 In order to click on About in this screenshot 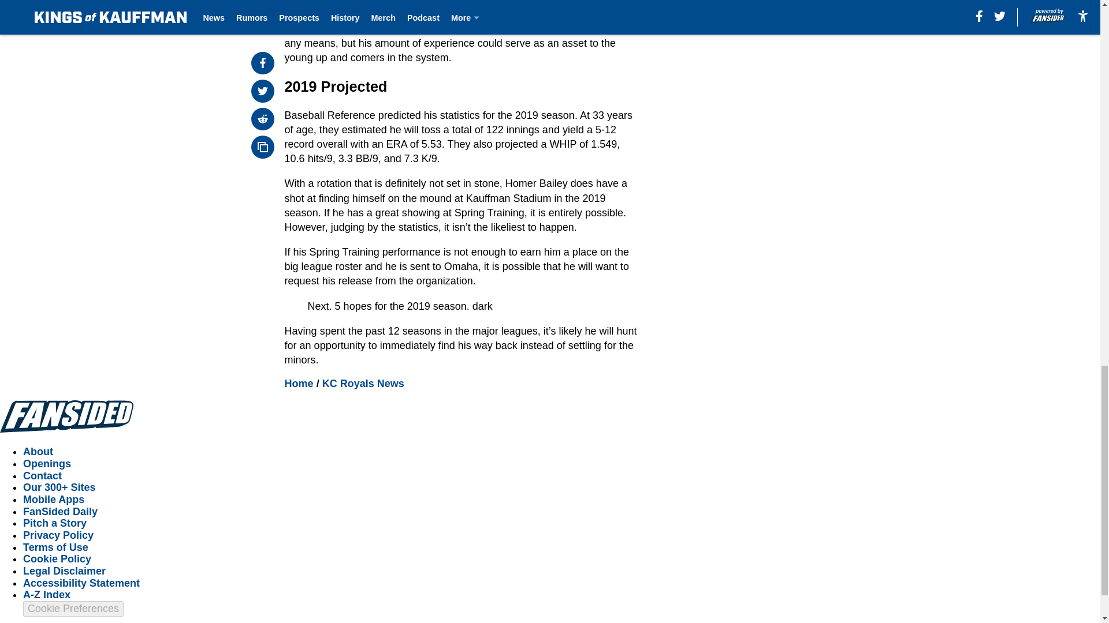, I will do `click(38, 451)`.